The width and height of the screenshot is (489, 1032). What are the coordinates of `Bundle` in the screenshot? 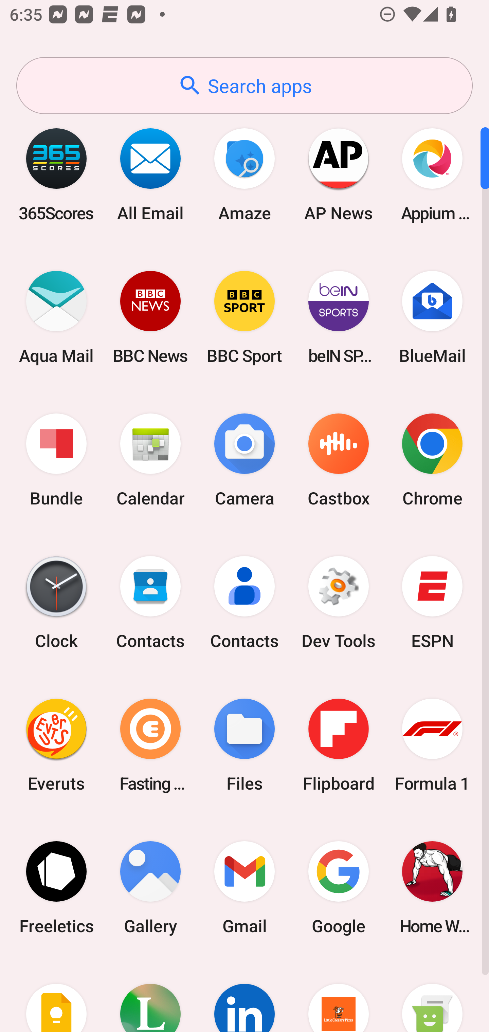 It's located at (56, 460).